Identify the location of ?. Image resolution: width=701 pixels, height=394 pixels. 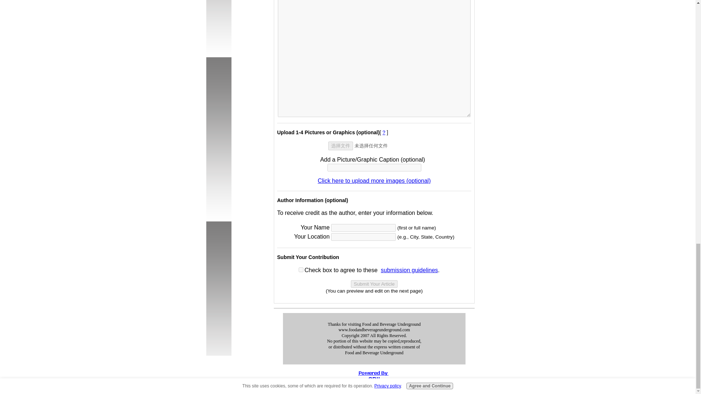
(384, 132).